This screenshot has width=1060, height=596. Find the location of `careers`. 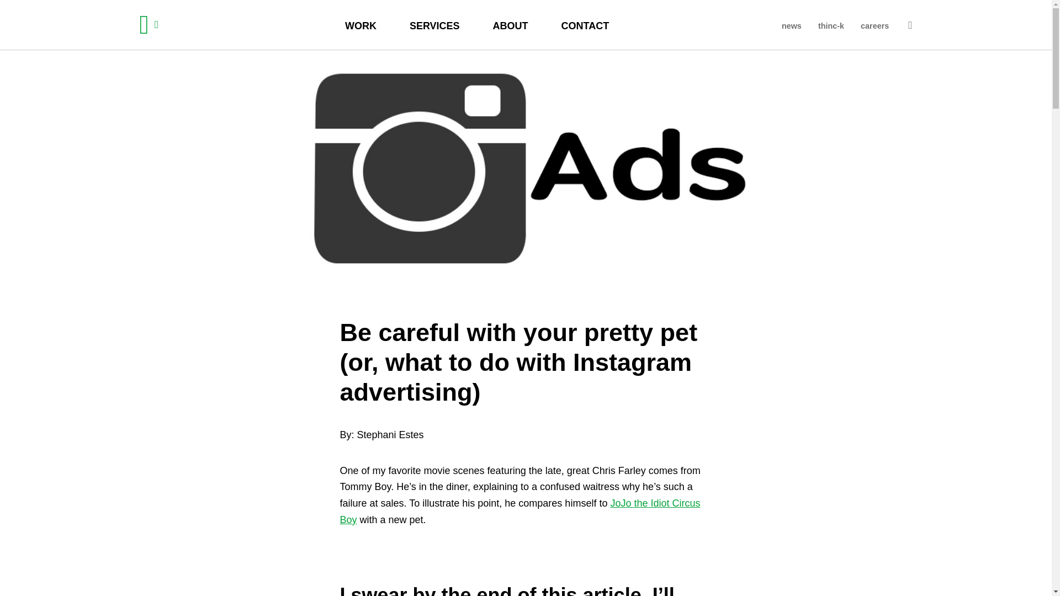

careers is located at coordinates (875, 24).